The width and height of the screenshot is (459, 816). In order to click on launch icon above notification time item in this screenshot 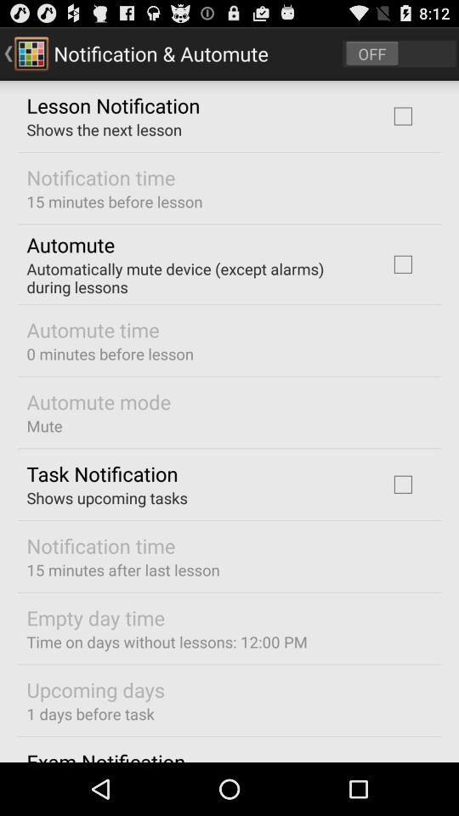, I will do `click(107, 498)`.